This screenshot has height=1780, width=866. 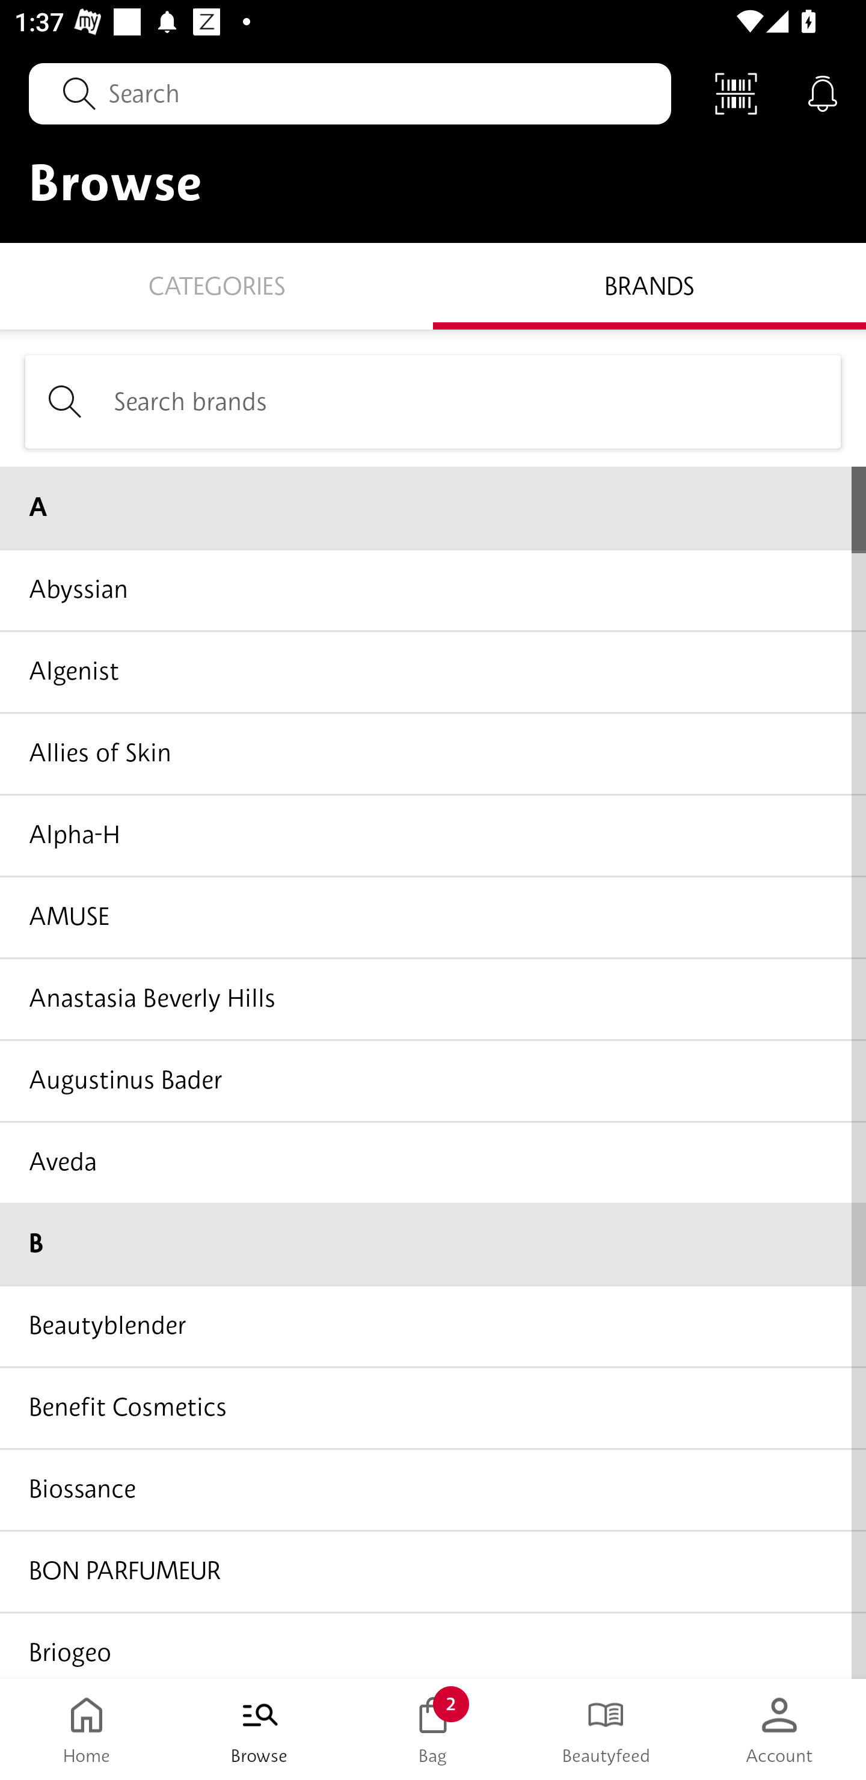 I want to click on Aveda, so click(x=433, y=1162).